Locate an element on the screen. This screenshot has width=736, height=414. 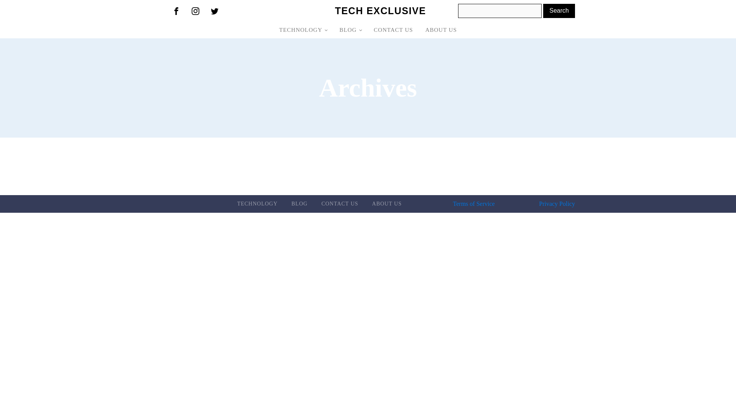
ABOUT US is located at coordinates (441, 30).